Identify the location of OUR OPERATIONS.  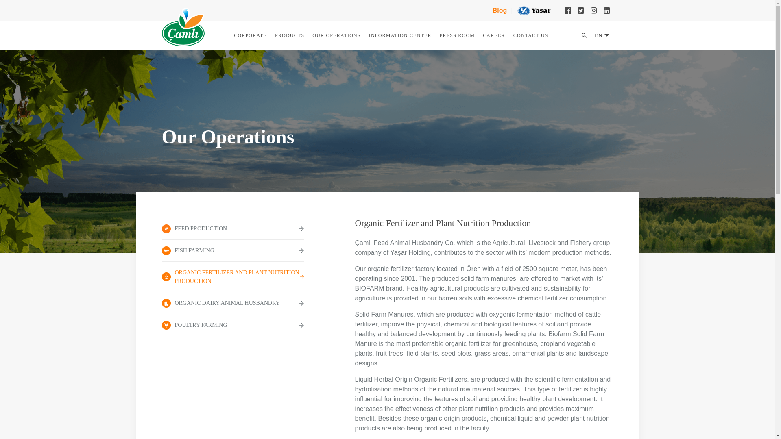
(336, 35).